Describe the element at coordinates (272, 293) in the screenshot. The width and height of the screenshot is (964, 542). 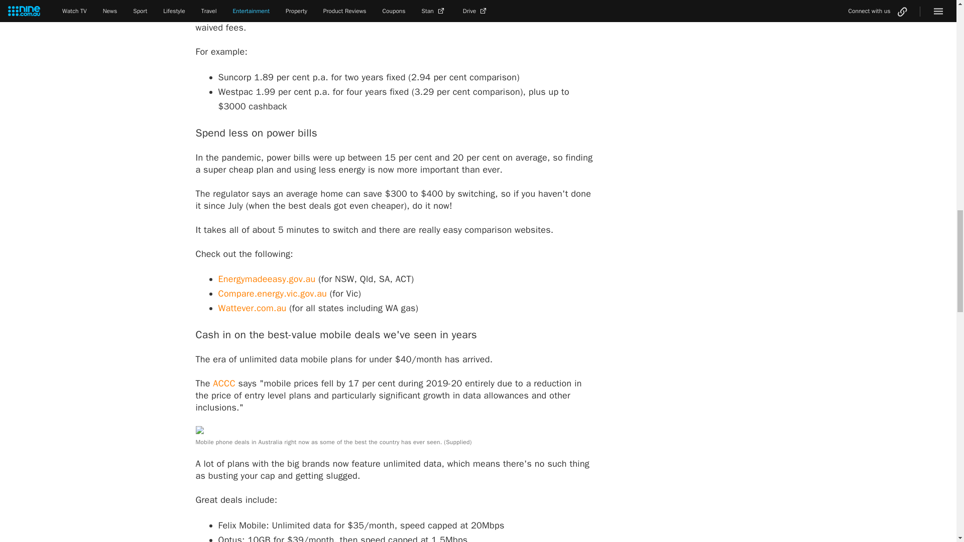
I see `Compare.energy.vic.gov.au` at that location.